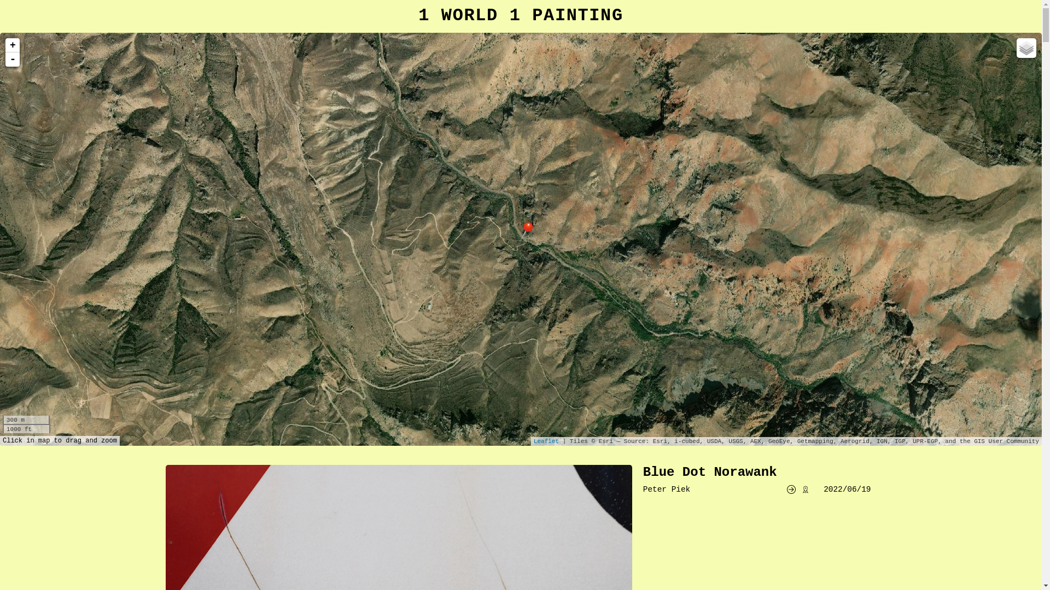  What do you see at coordinates (806, 489) in the screenshot?
I see `show spot in google maps` at bounding box center [806, 489].